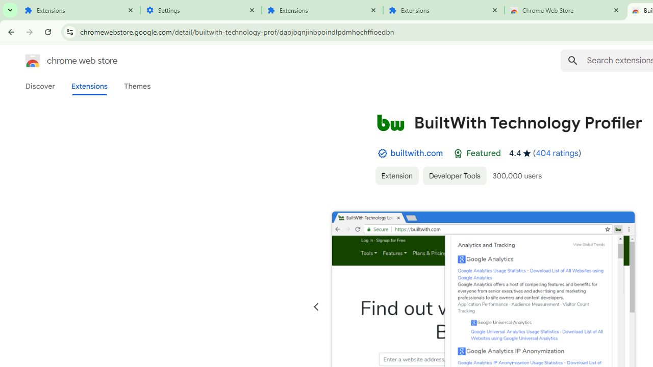 The height and width of the screenshot is (367, 653). I want to click on Extension, so click(396, 175).